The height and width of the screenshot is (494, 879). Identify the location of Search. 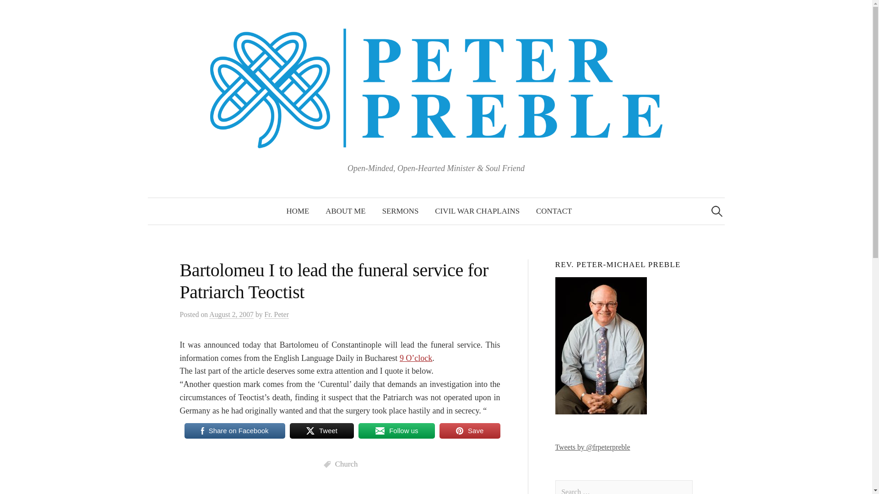
(11, 11).